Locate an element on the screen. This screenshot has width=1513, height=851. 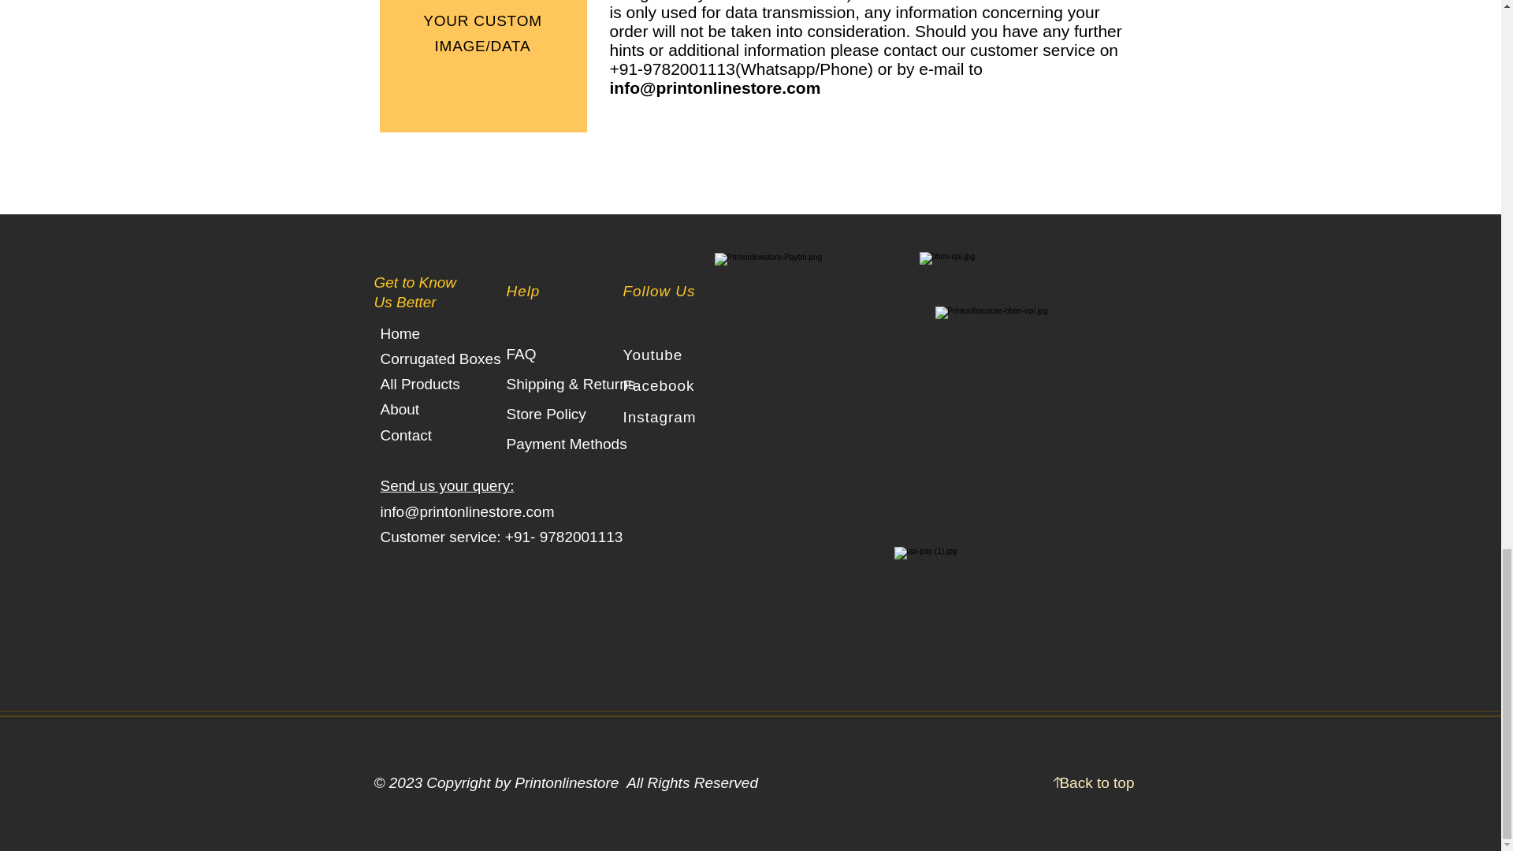
Back to top is located at coordinates (1096, 782).